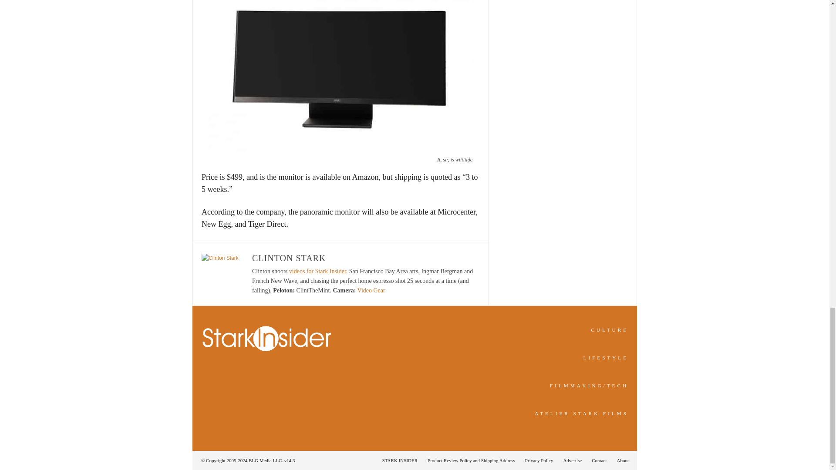  What do you see at coordinates (539, 460) in the screenshot?
I see `Privacy Policy` at bounding box center [539, 460].